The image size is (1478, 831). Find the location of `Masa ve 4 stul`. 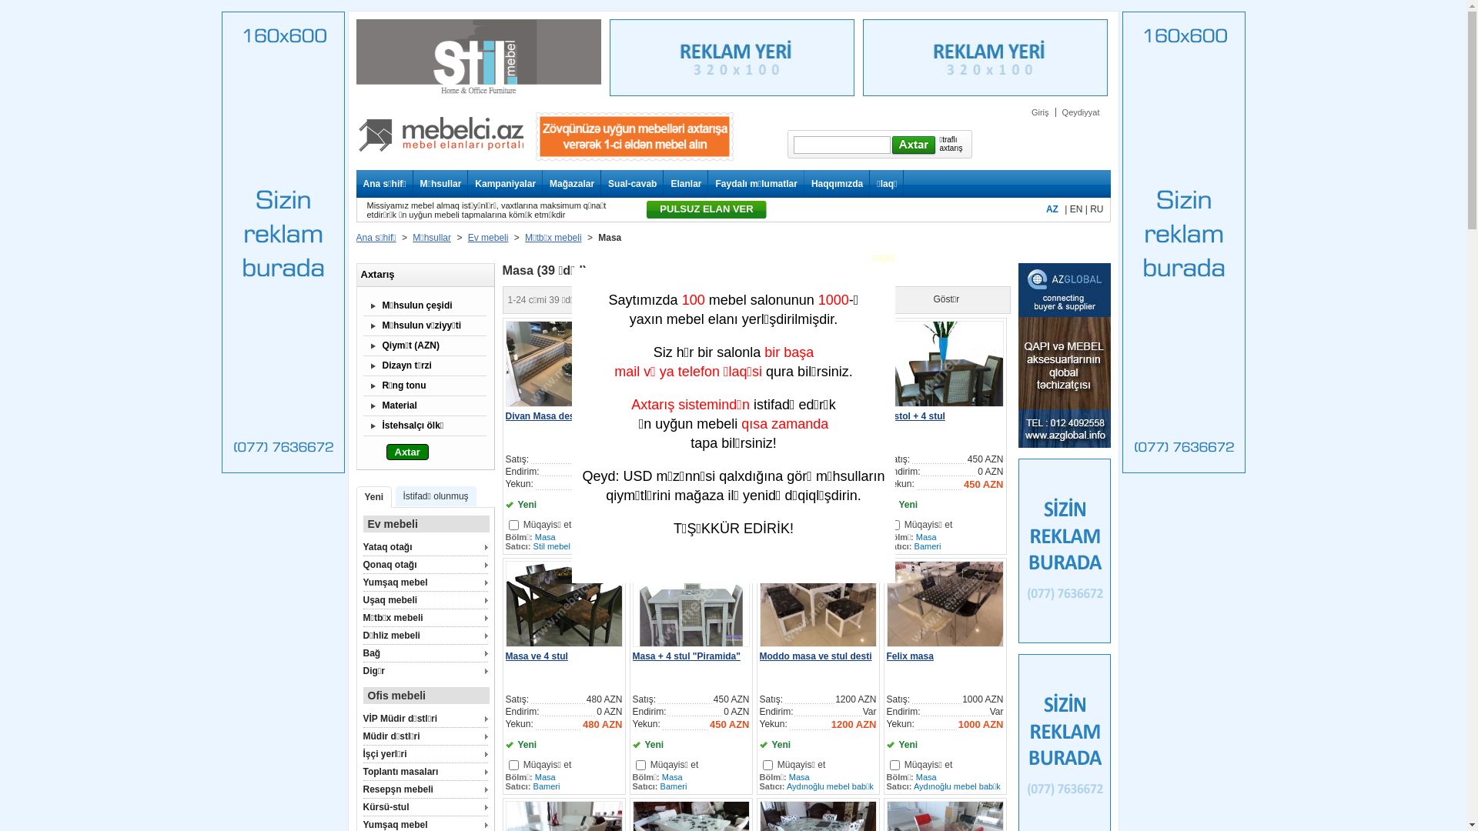

Masa ve 4 stul is located at coordinates (536, 656).